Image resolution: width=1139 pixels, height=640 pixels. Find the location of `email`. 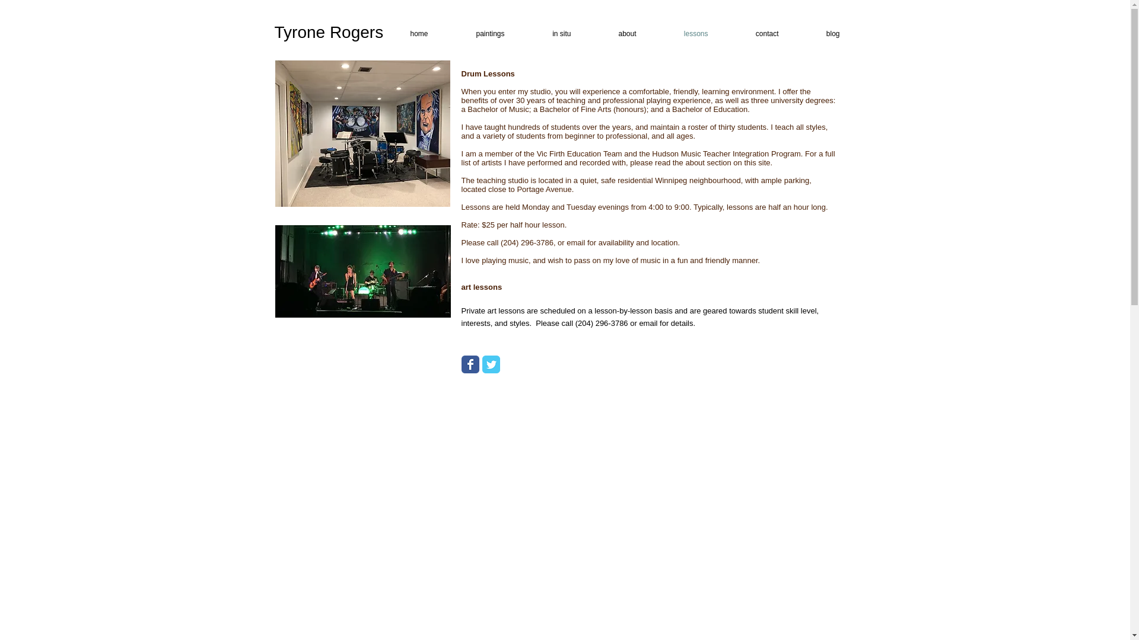

email is located at coordinates (648, 322).